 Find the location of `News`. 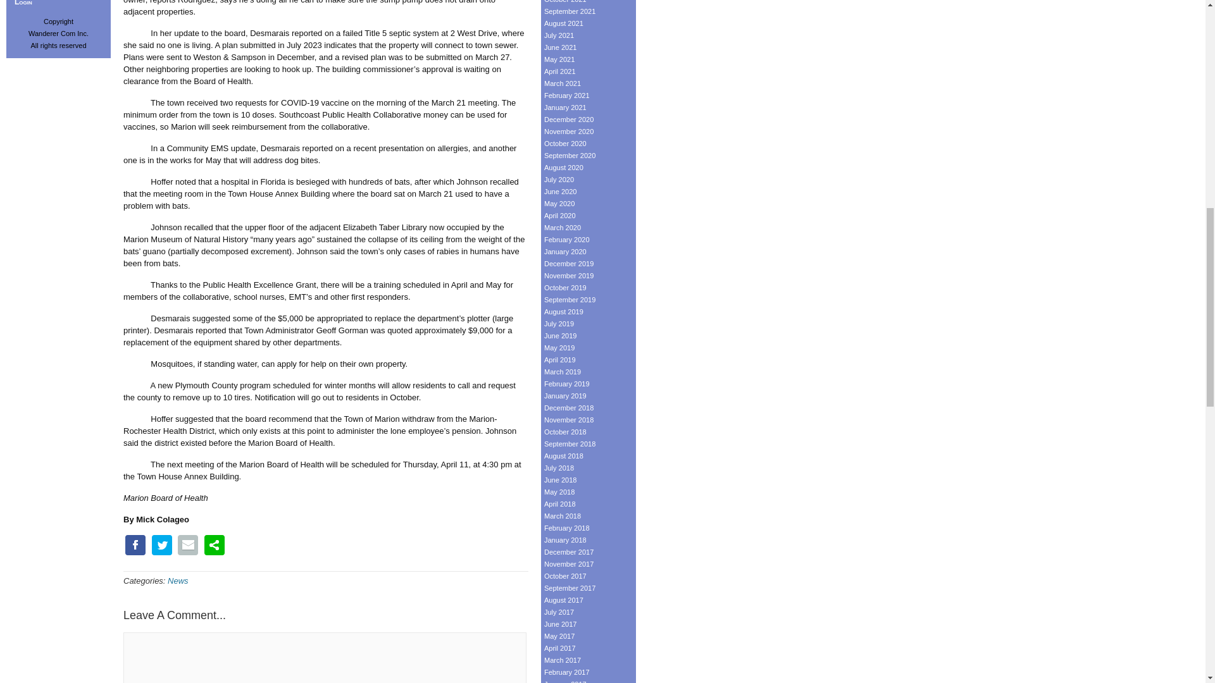

News is located at coordinates (177, 581).